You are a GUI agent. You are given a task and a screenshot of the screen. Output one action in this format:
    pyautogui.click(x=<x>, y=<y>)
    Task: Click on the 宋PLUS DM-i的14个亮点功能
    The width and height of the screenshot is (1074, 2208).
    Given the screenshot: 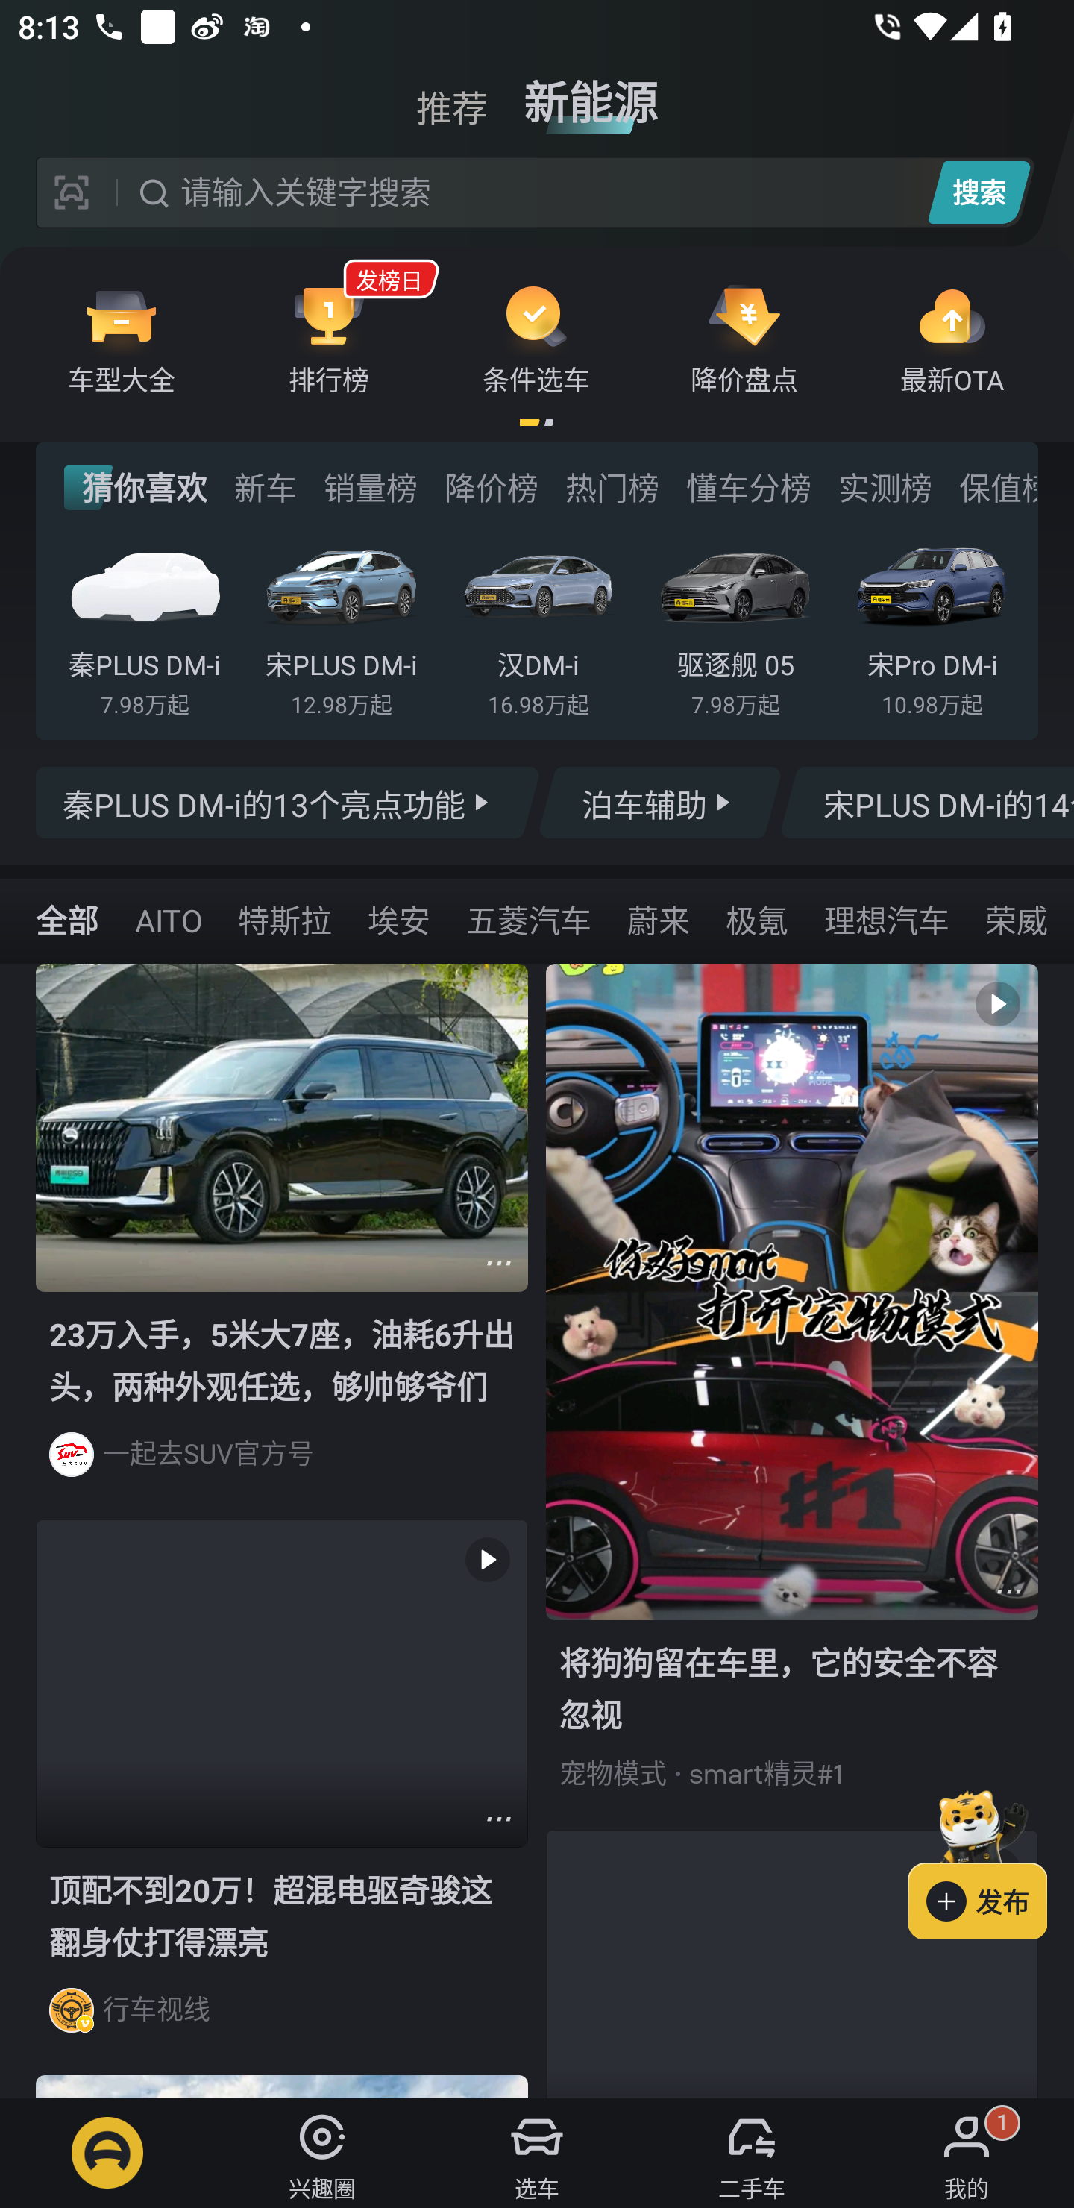 What is the action you would take?
    pyautogui.click(x=926, y=803)
    